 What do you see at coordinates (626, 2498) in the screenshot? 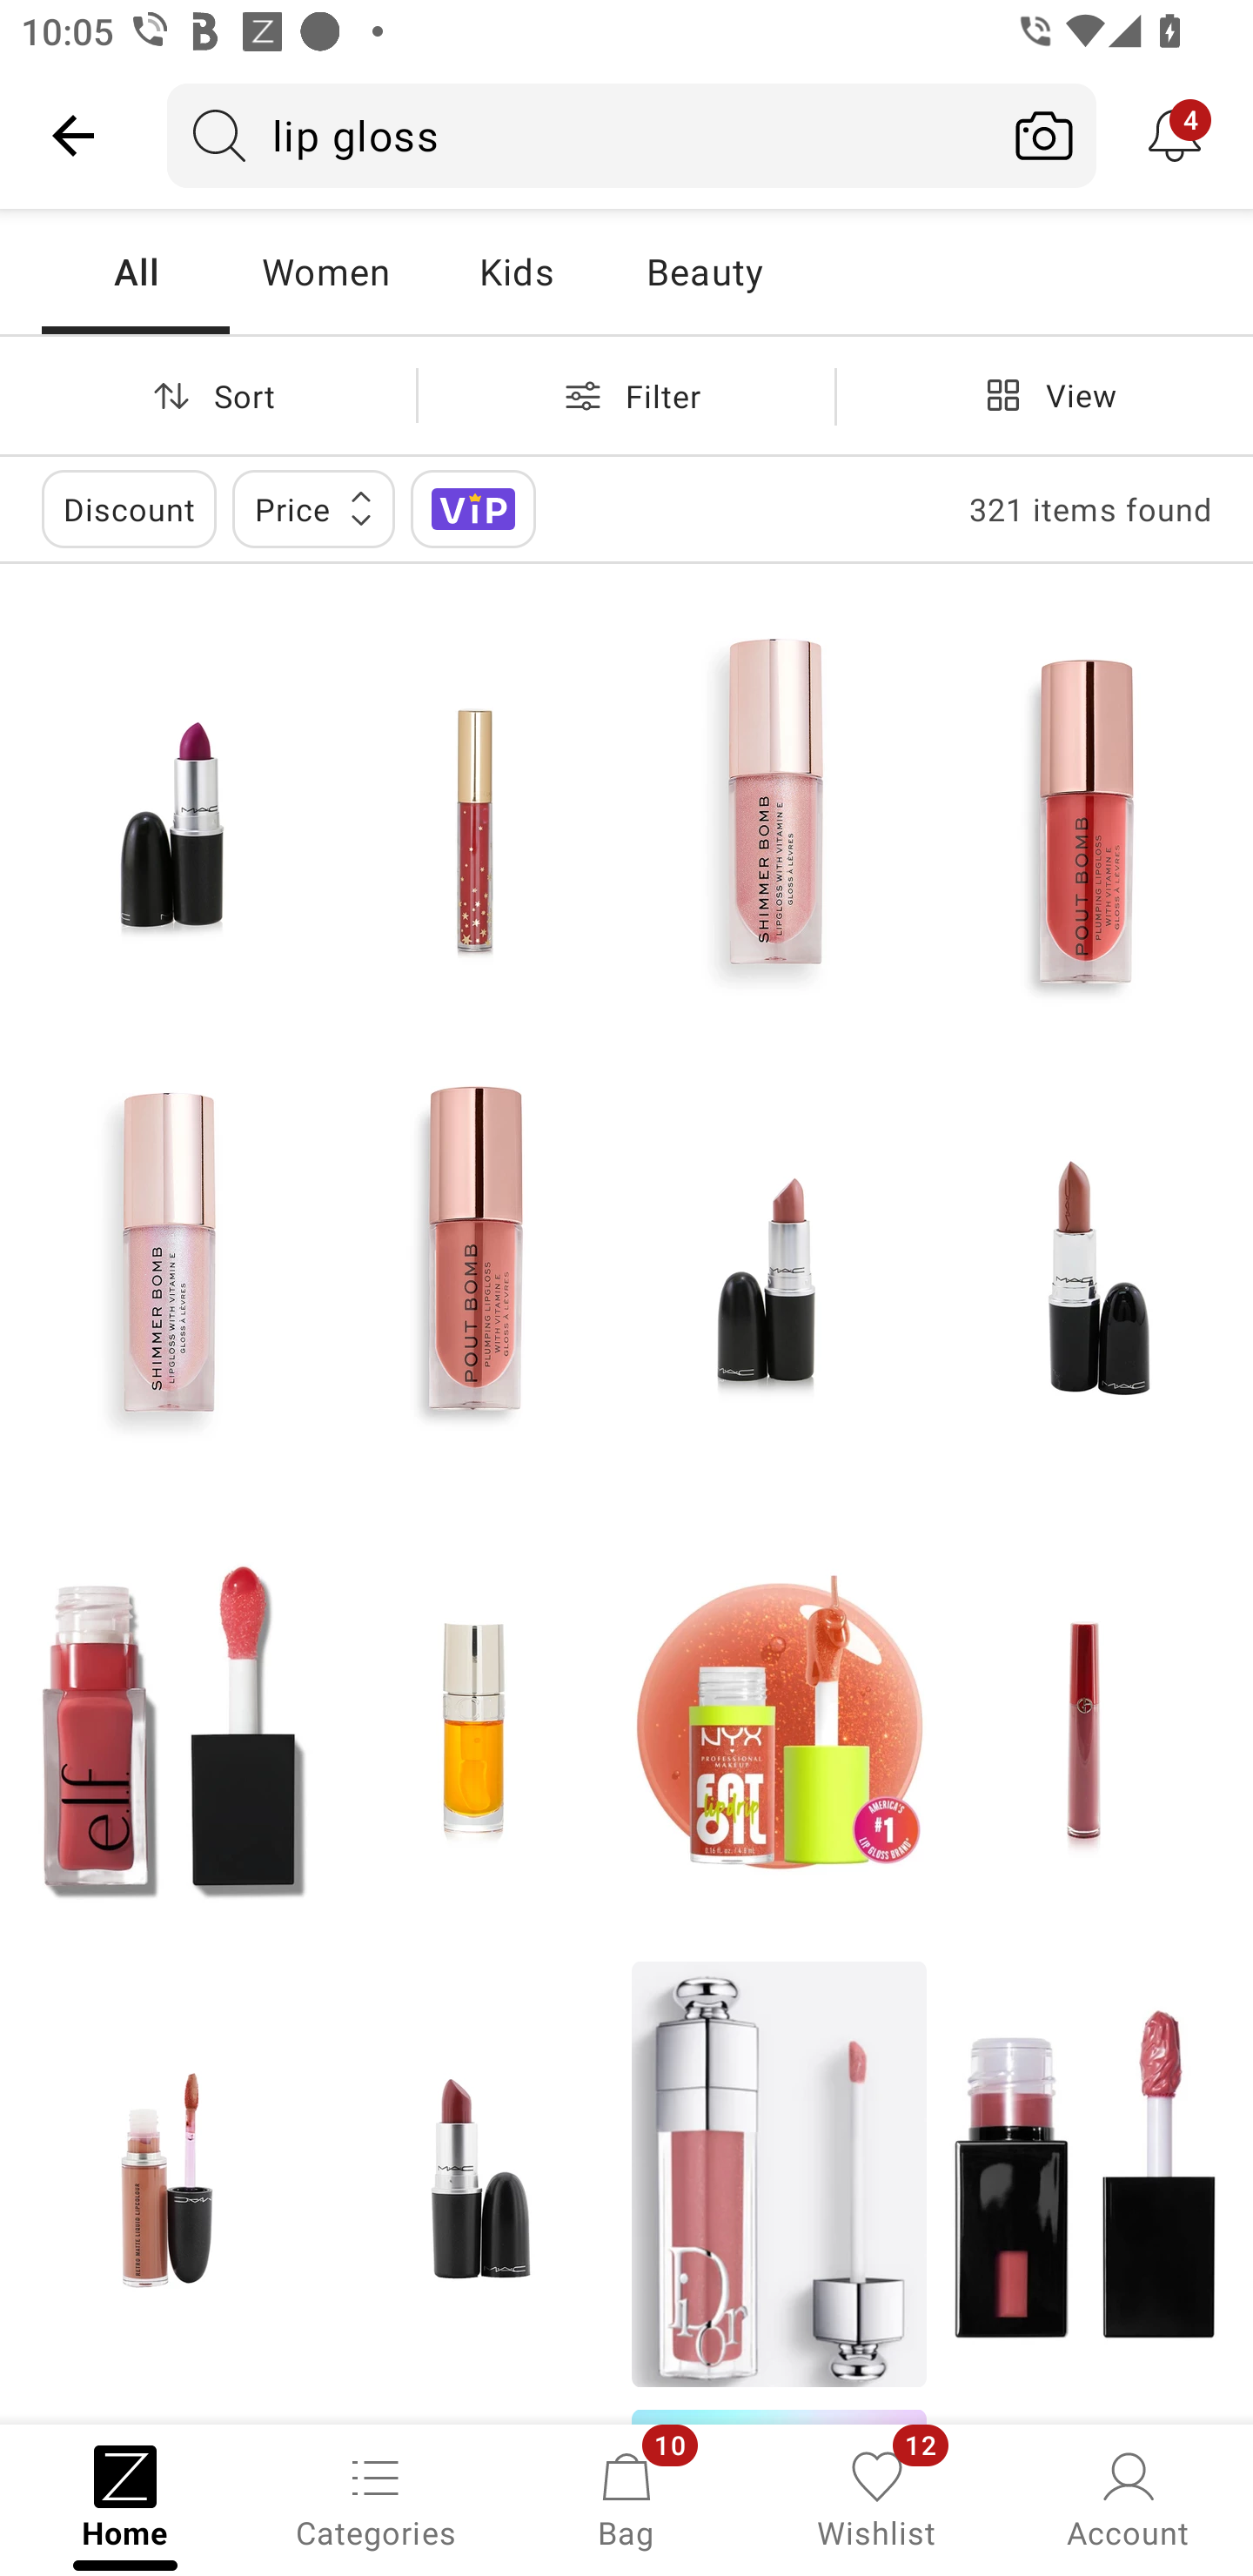
I see `Bag, 10 new notifications Bag` at bounding box center [626, 2498].